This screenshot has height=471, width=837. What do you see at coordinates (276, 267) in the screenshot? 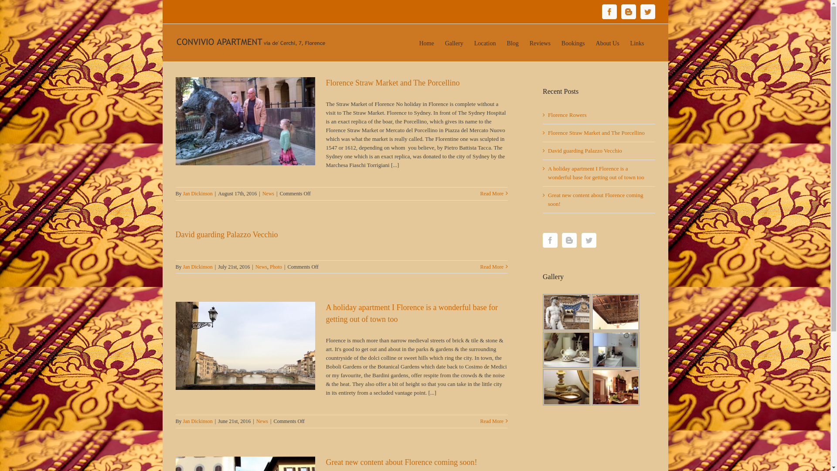
I see `Photo` at bounding box center [276, 267].